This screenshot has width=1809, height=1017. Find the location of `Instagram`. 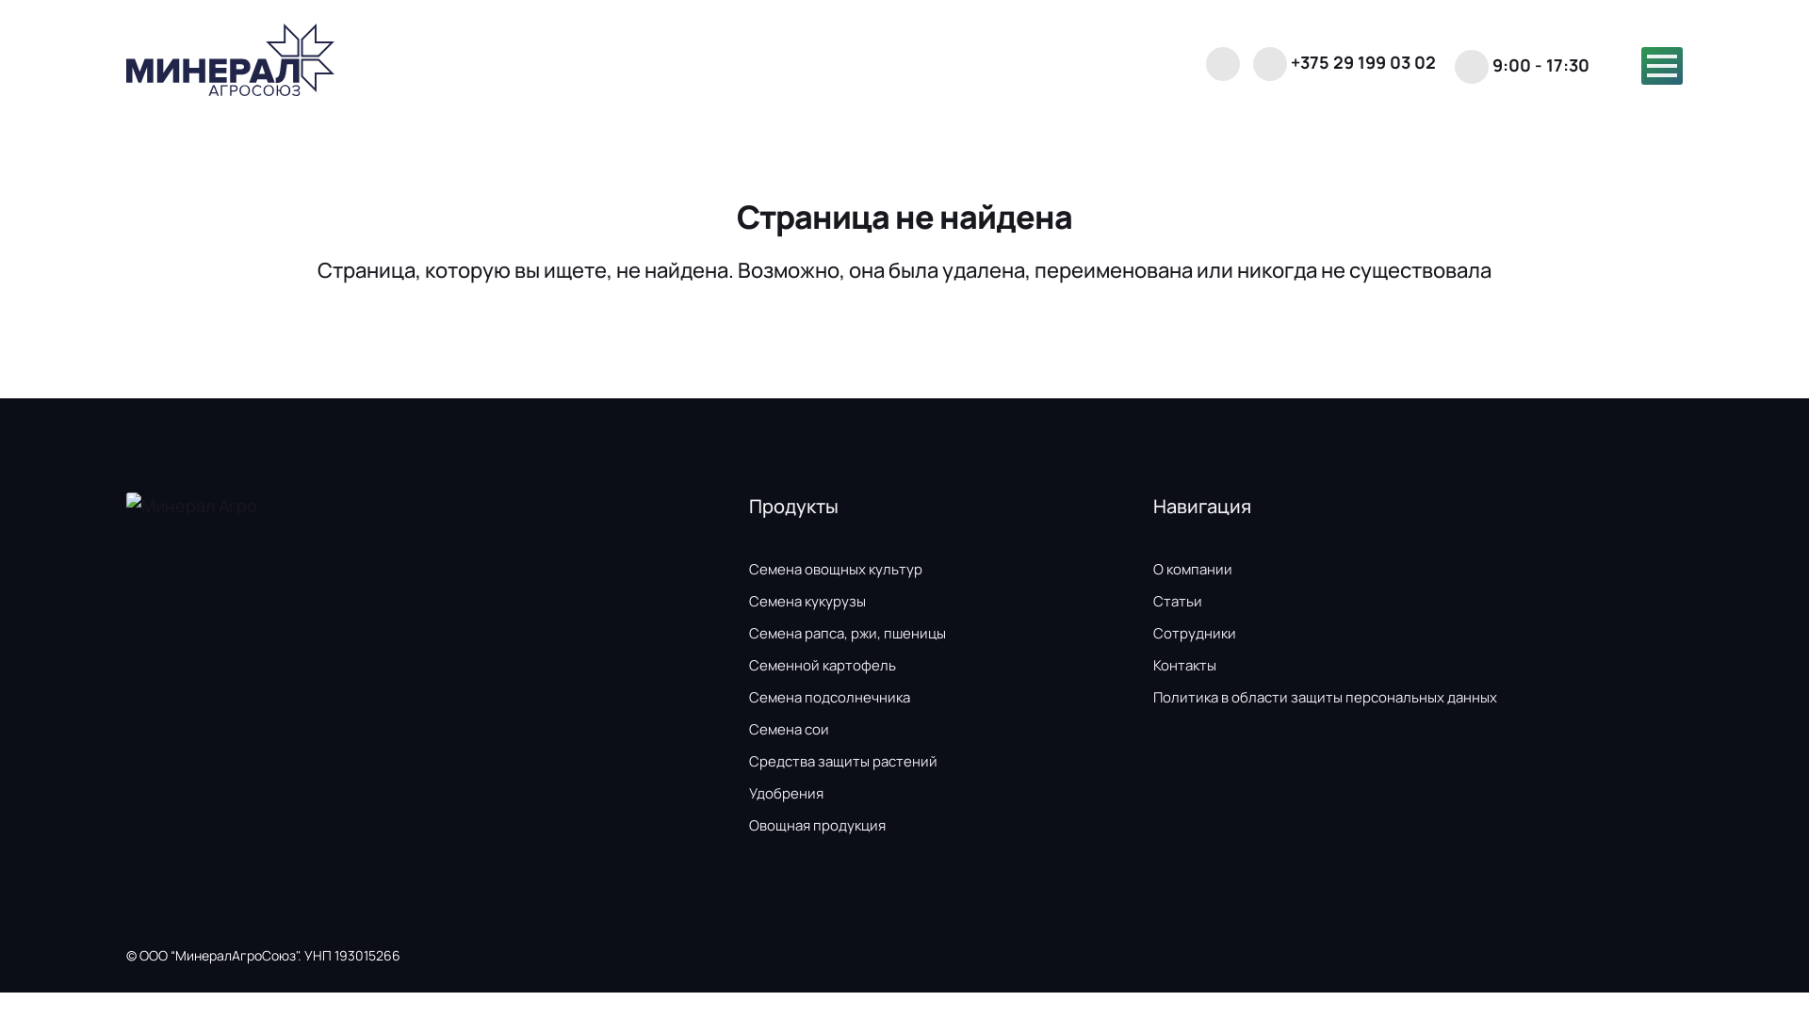

Instagram is located at coordinates (1617, 962).